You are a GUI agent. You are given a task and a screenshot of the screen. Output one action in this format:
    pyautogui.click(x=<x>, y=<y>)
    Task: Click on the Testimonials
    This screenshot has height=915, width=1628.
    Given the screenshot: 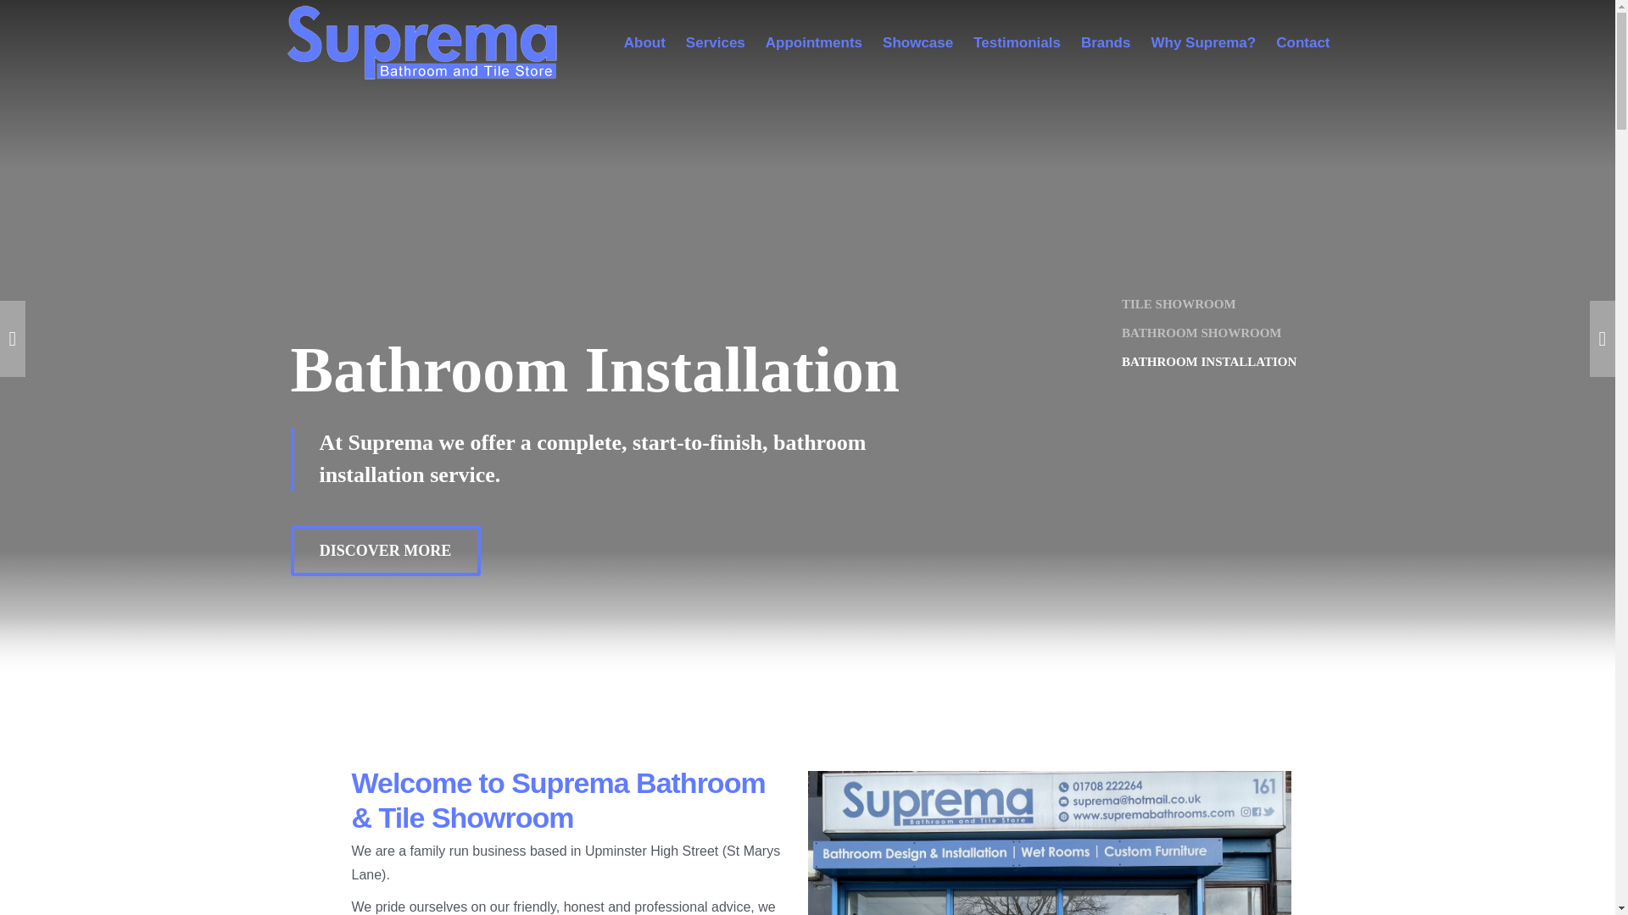 What is the action you would take?
    pyautogui.click(x=1017, y=42)
    